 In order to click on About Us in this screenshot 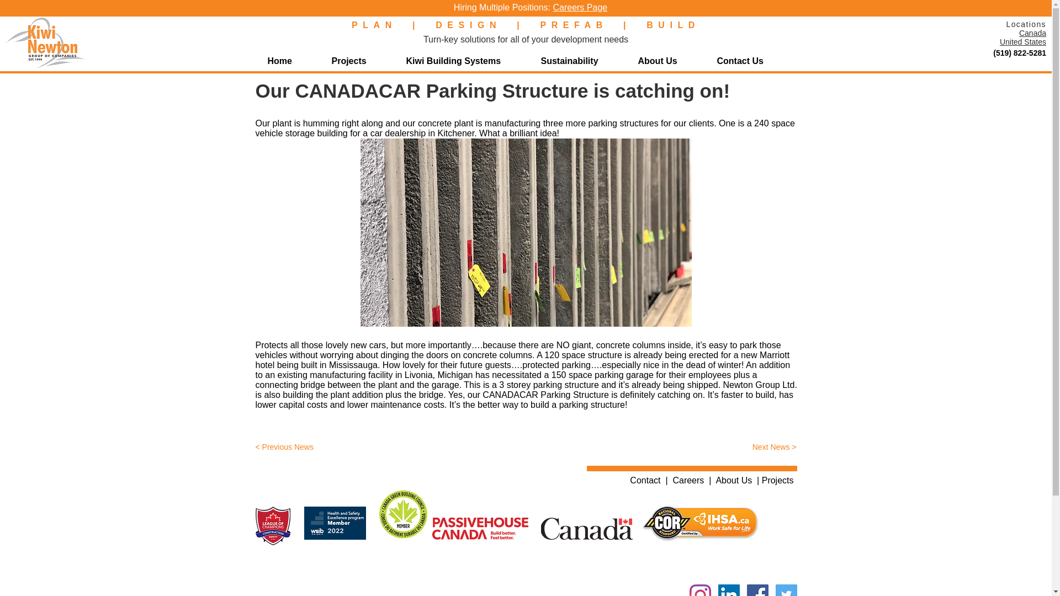, I will do `click(733, 480)`.